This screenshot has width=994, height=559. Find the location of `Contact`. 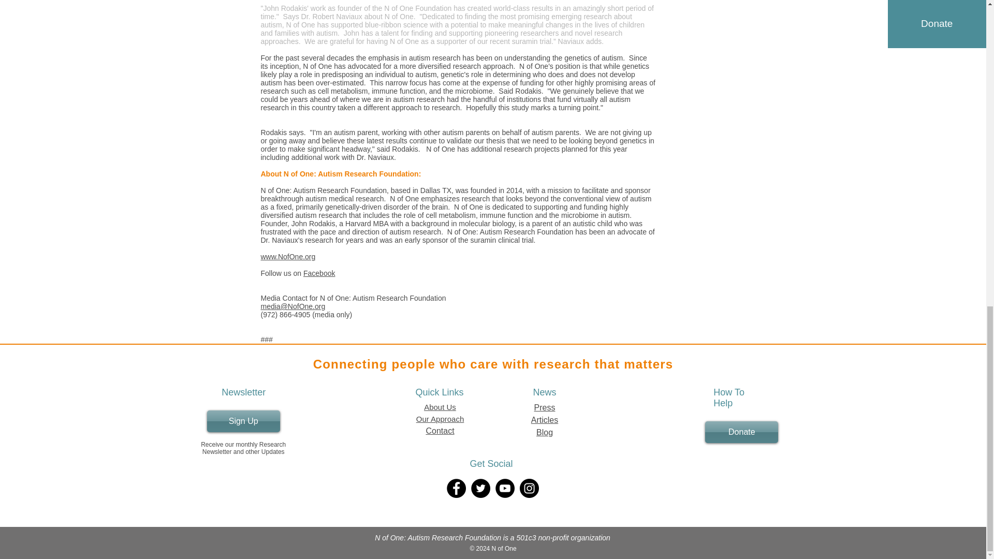

Contact is located at coordinates (440, 431).